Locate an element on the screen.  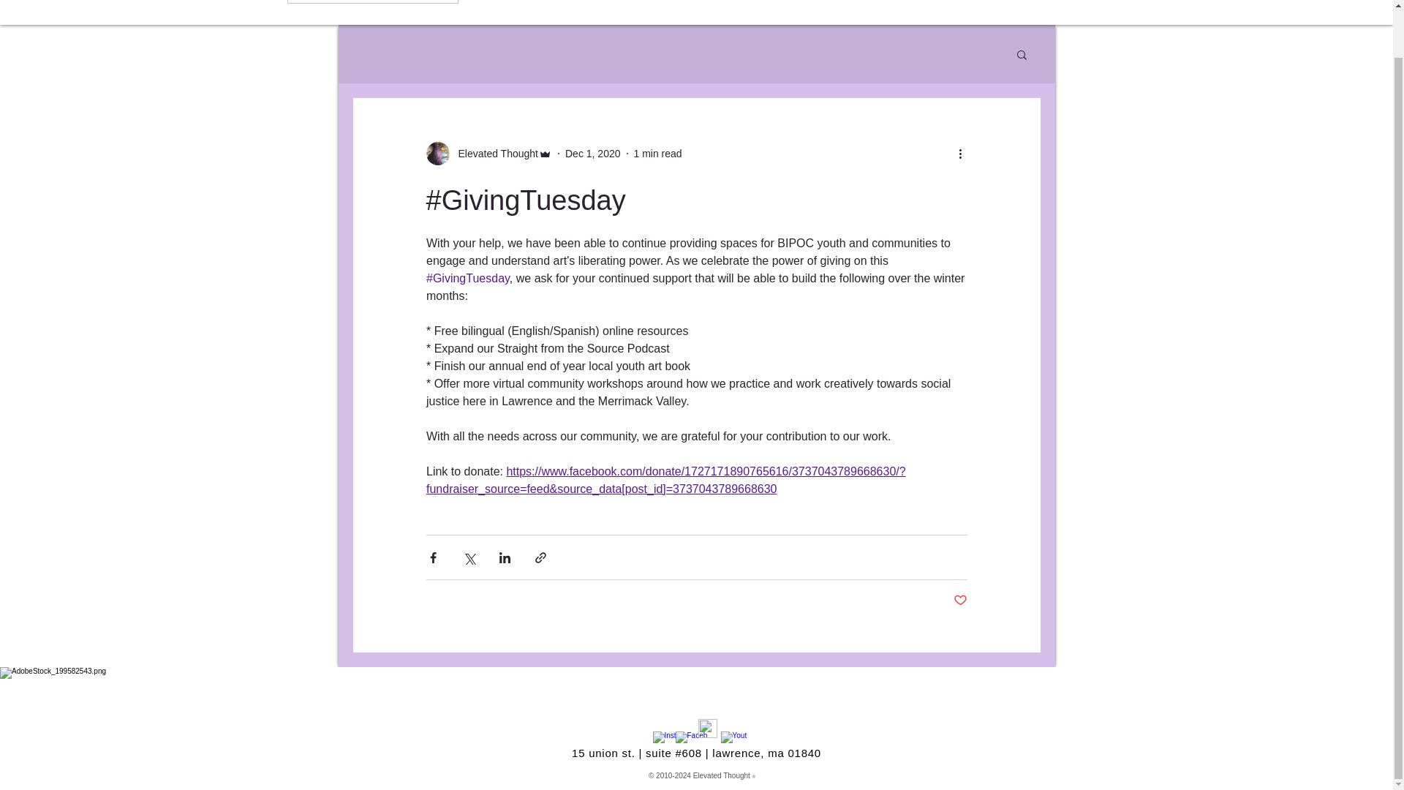
1 min read is located at coordinates (657, 154).